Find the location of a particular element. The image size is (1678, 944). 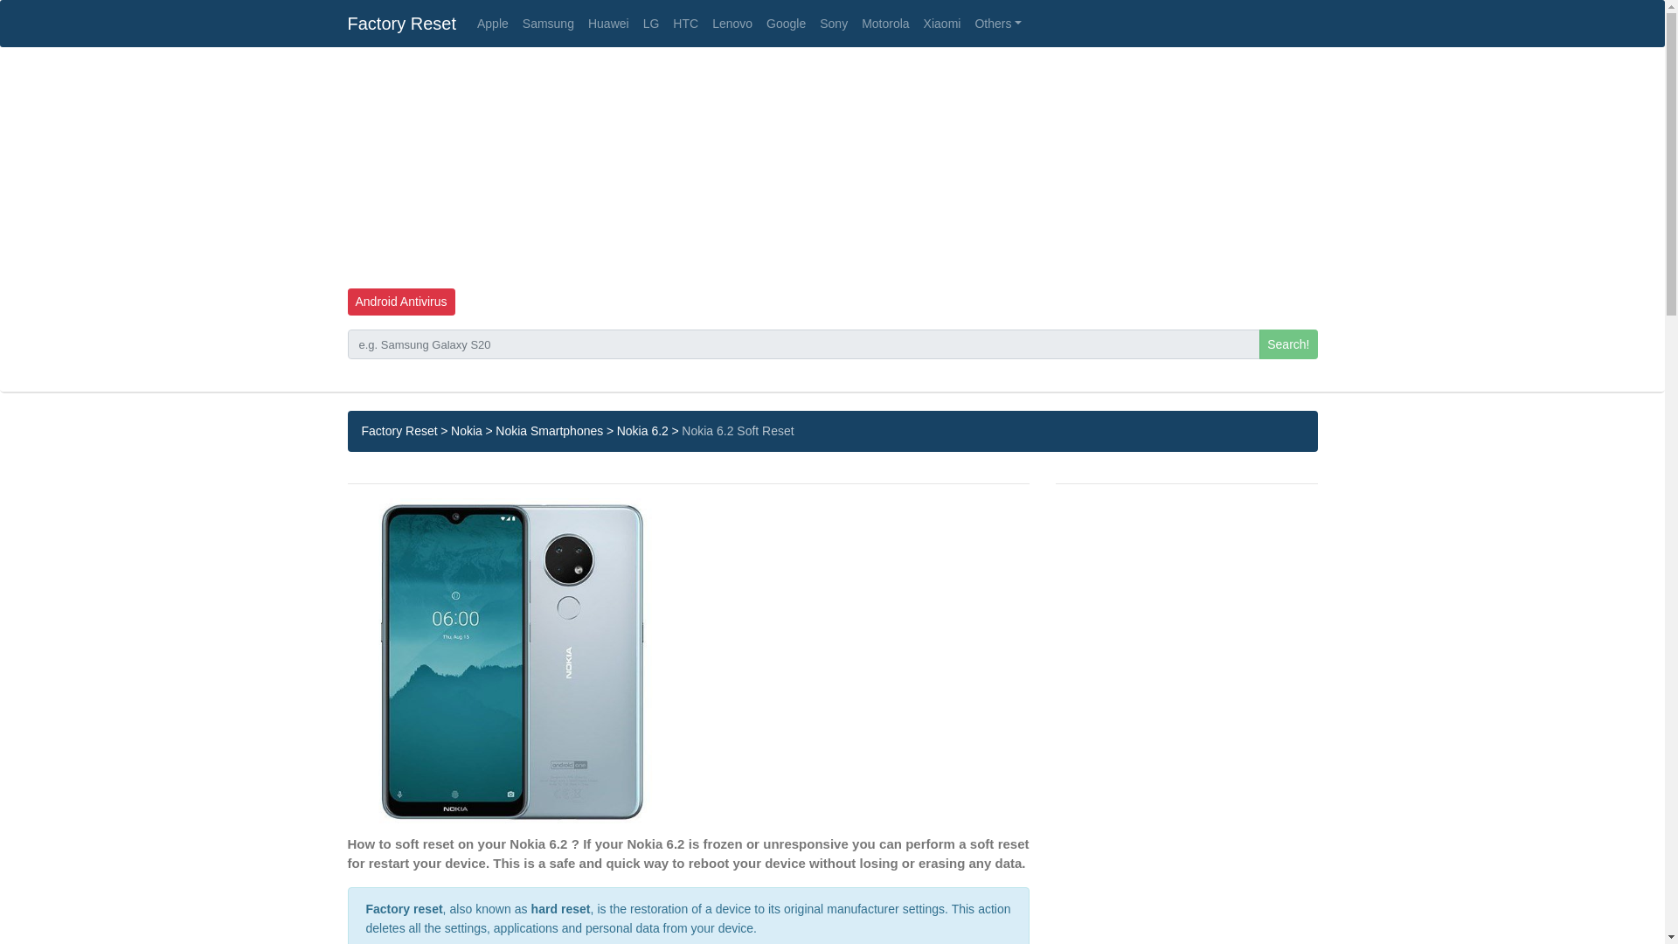

Huawei is located at coordinates (608, 23).